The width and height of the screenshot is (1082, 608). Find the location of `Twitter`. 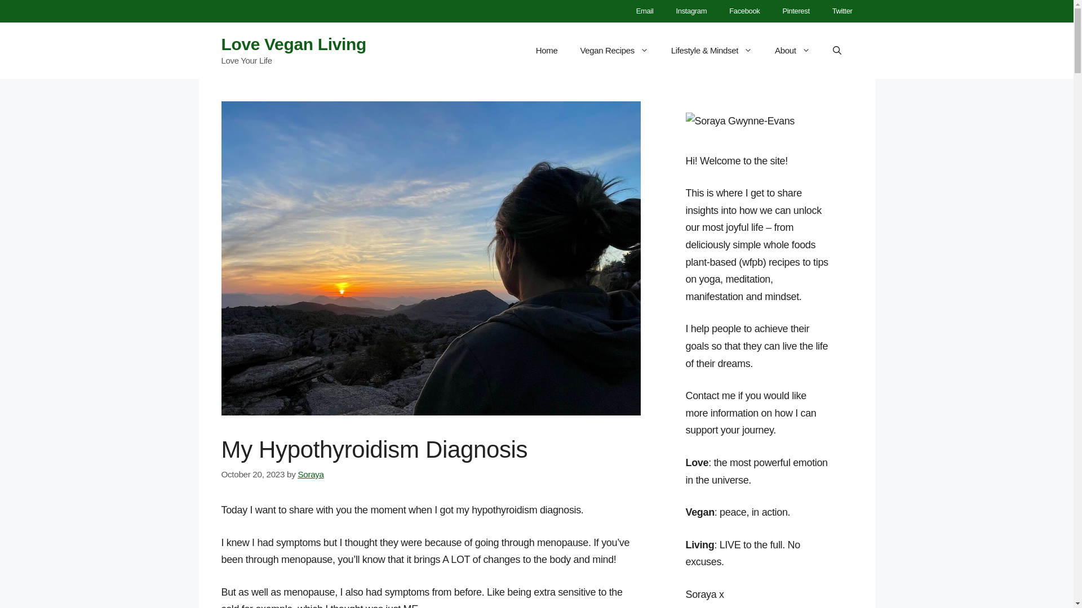

Twitter is located at coordinates (842, 11).